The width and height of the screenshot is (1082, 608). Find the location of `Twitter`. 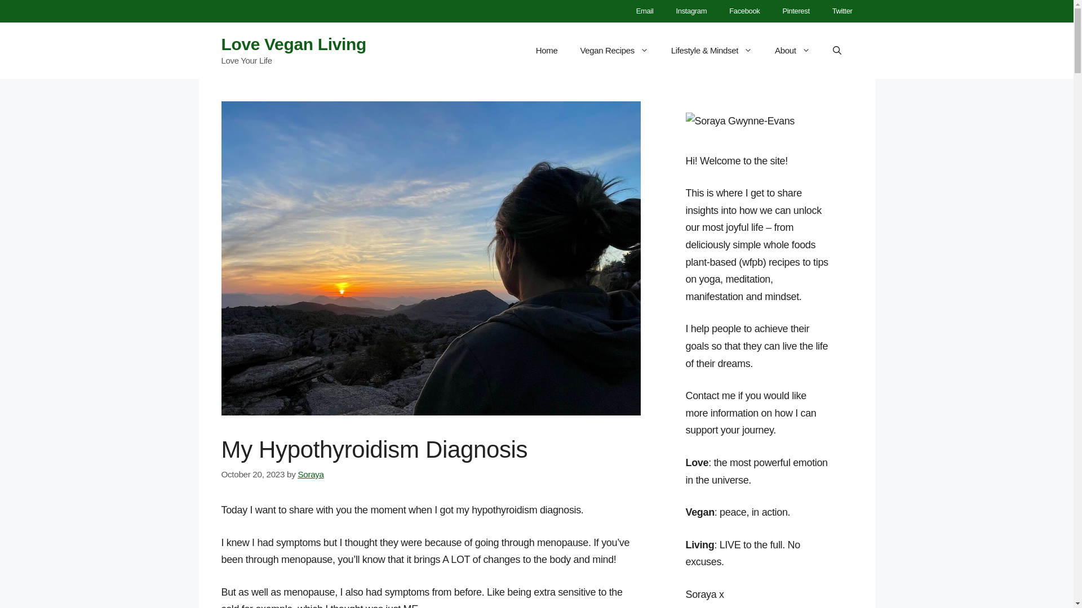

Twitter is located at coordinates (842, 11).